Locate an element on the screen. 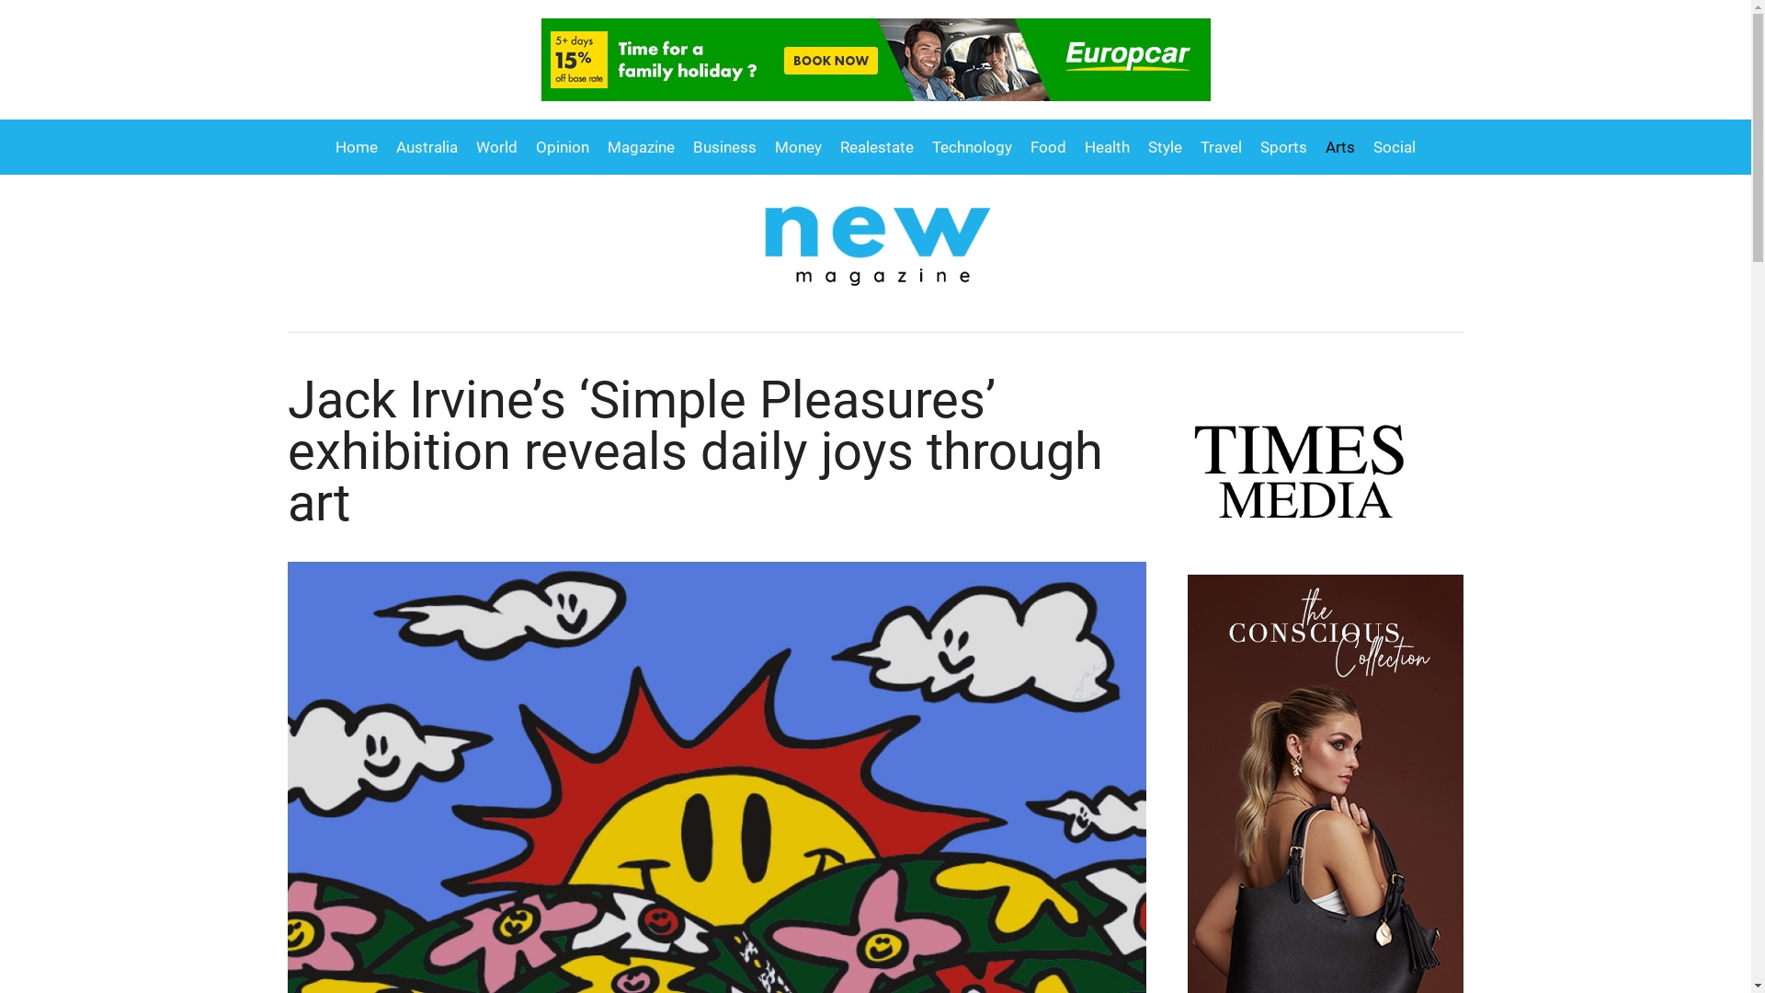 The image size is (1765, 993). Australia is located at coordinates (427, 147).